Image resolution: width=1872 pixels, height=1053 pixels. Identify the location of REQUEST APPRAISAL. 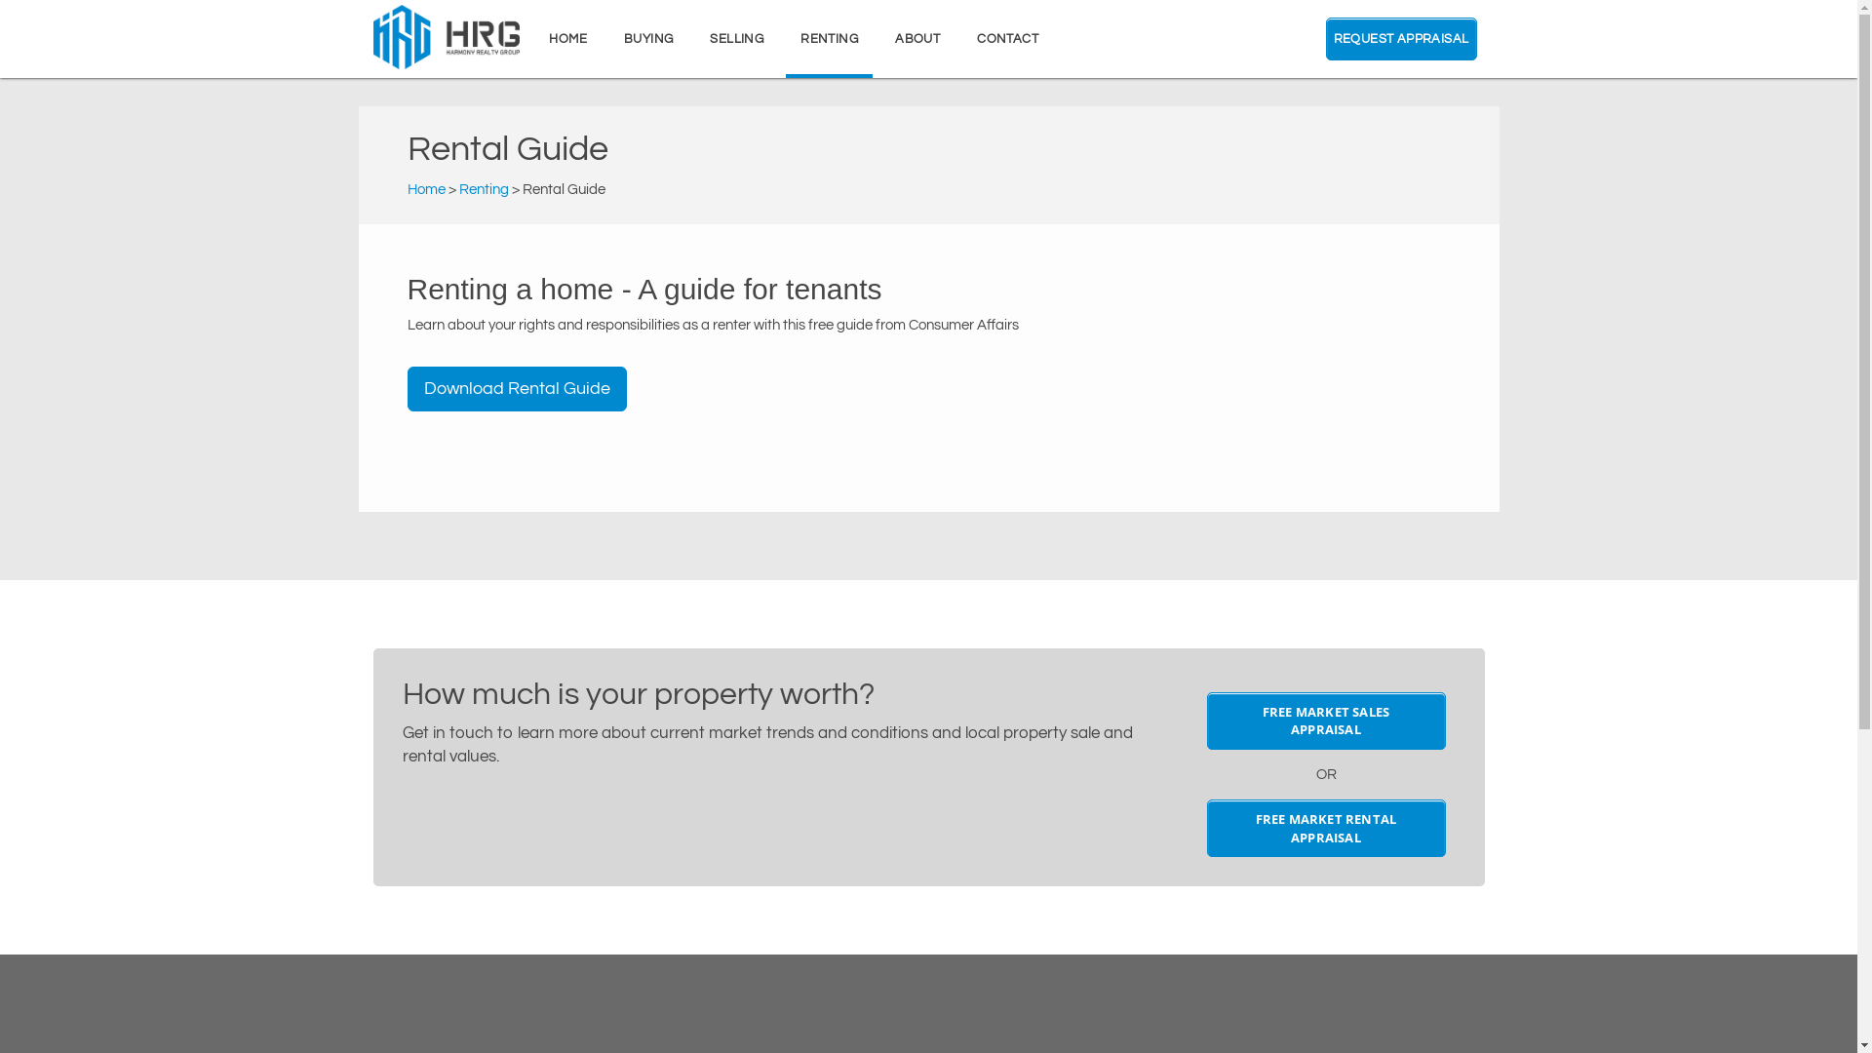
(1402, 39).